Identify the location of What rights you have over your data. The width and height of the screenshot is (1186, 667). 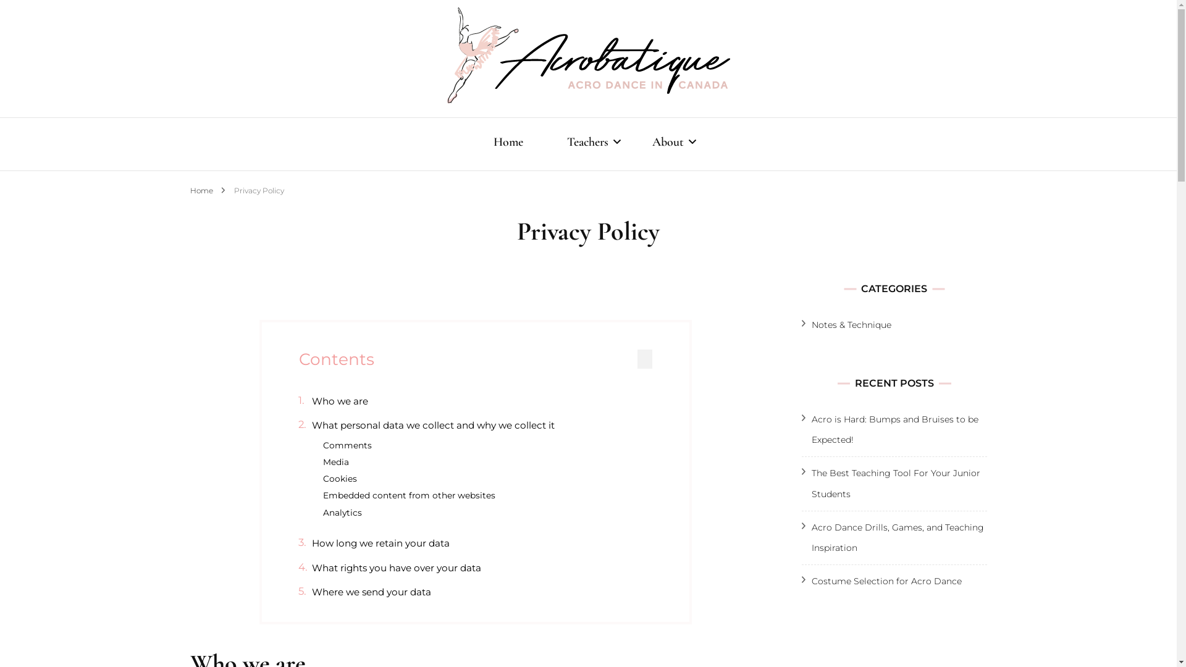
(397, 568).